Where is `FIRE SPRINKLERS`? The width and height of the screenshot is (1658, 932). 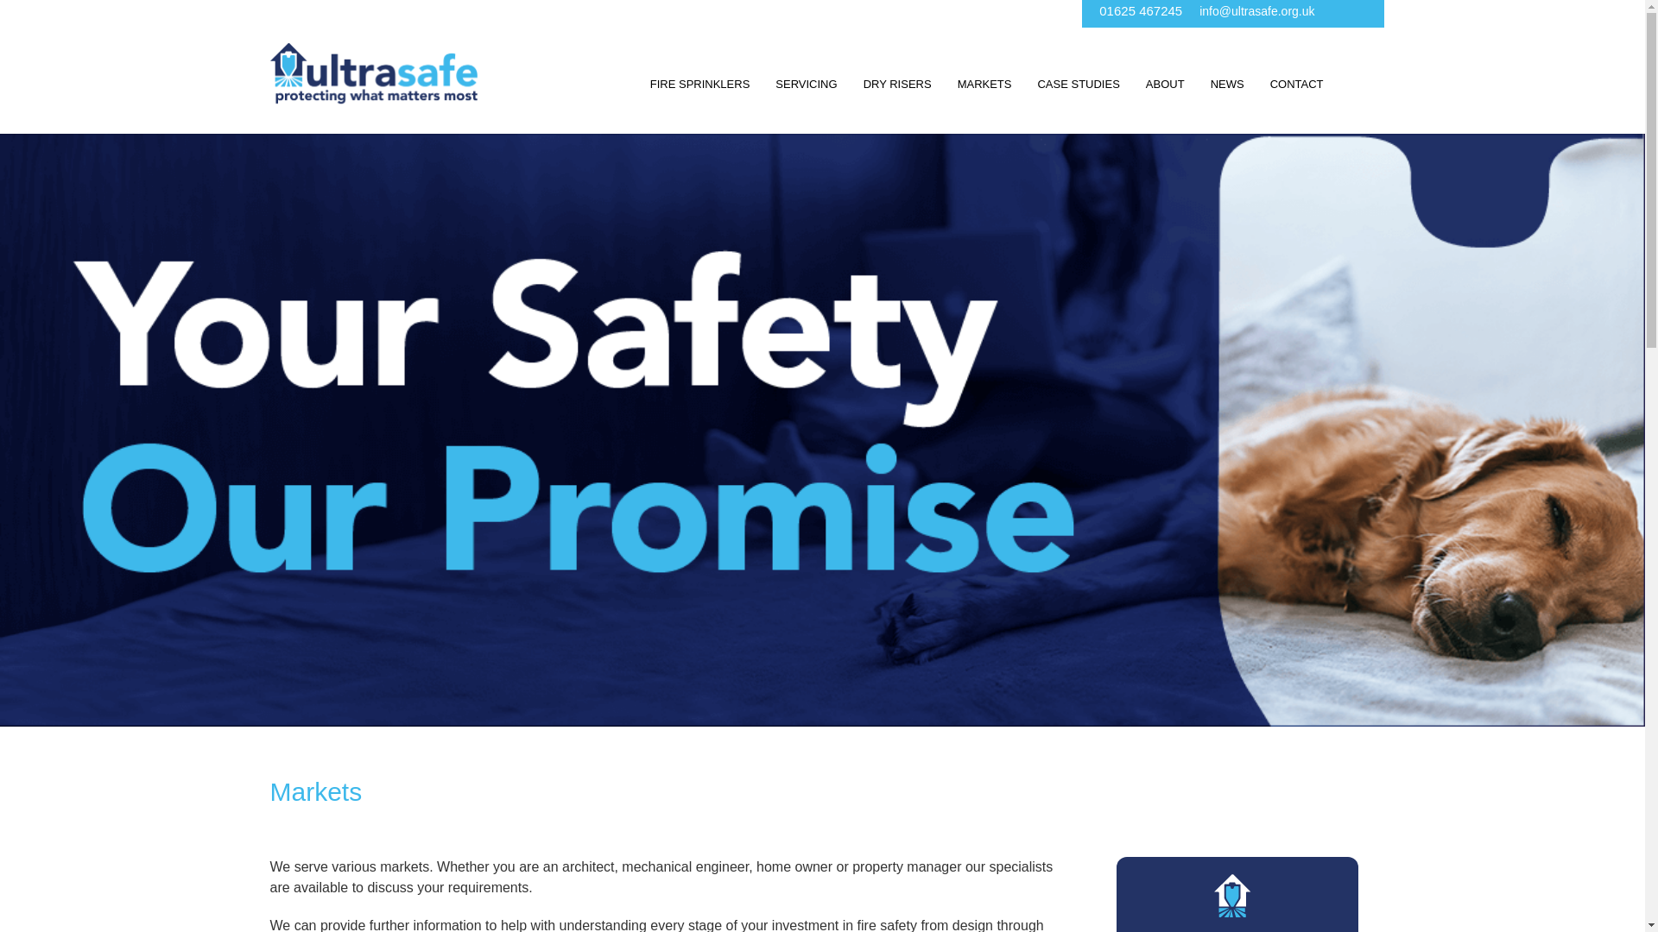 FIRE SPRINKLERS is located at coordinates (699, 84).